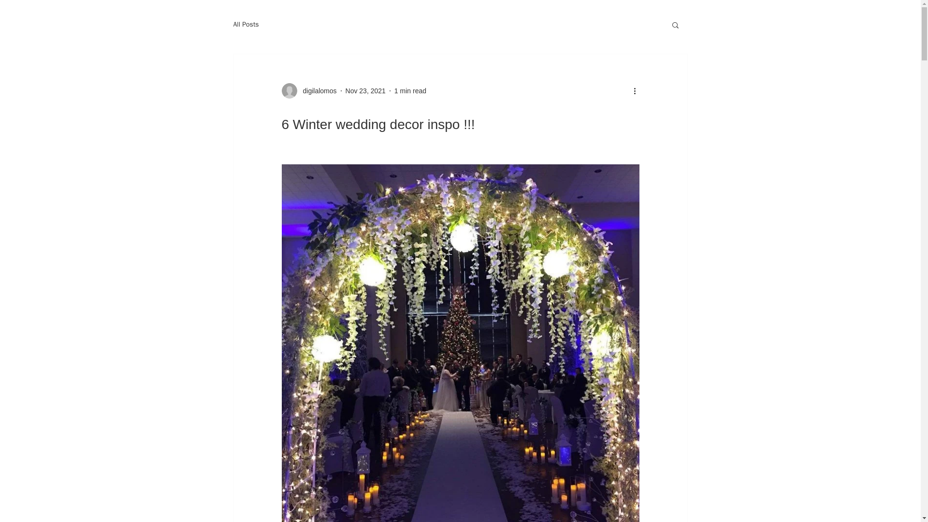  Describe the element at coordinates (316, 91) in the screenshot. I see `digilalomos` at that location.